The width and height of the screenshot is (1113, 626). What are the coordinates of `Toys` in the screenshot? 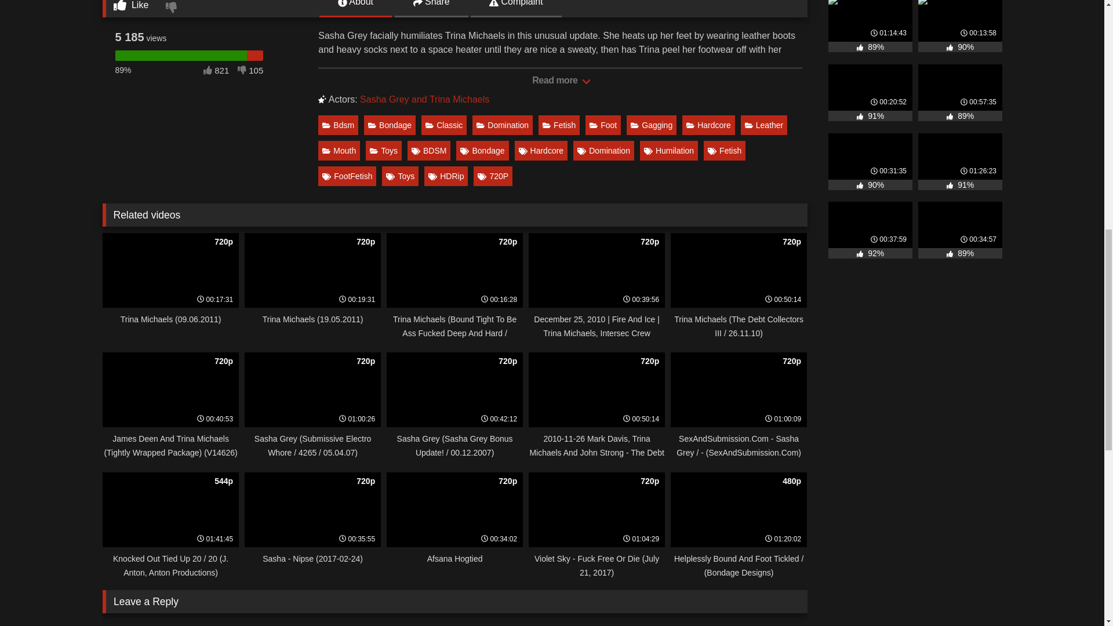 It's located at (400, 176).